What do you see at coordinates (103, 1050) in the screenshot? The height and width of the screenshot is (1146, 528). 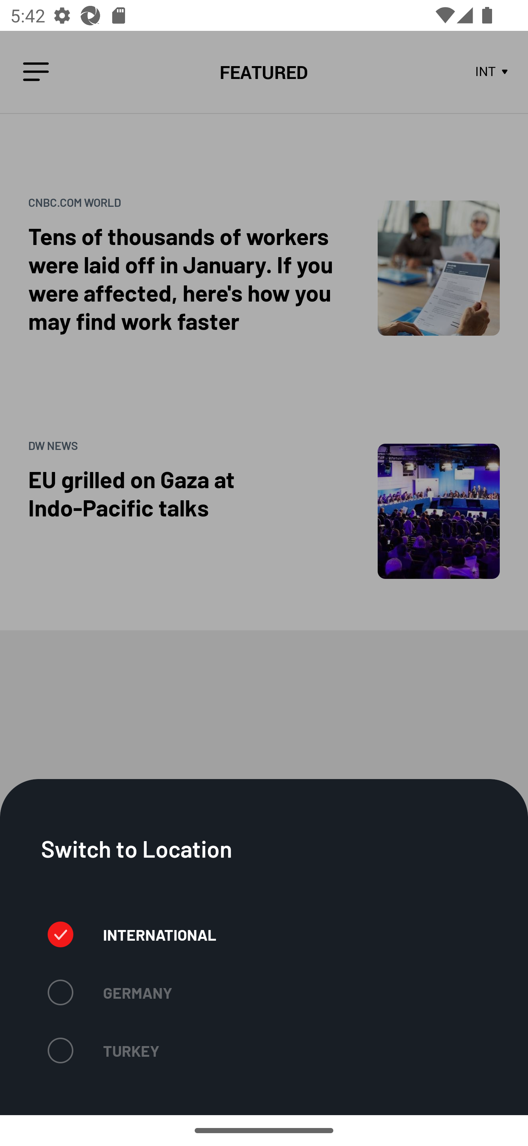 I see `TURKEY` at bounding box center [103, 1050].